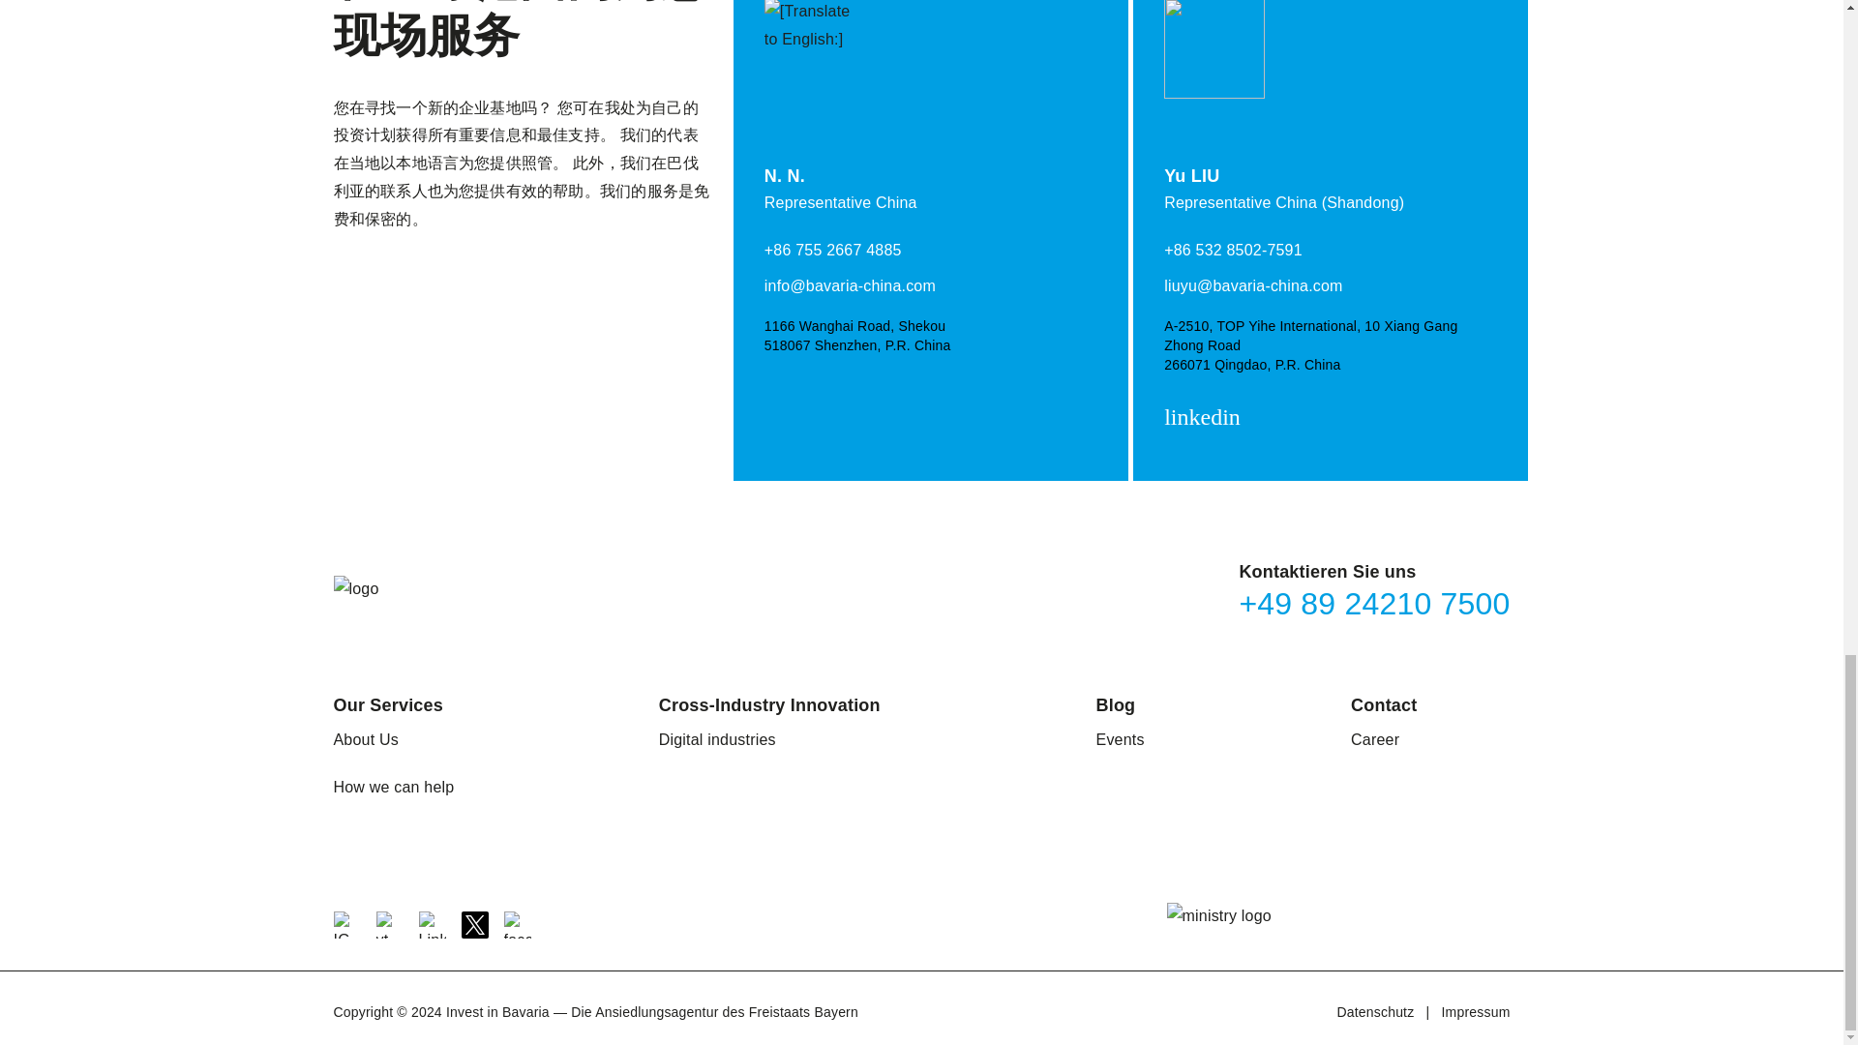  Describe the element at coordinates (387, 704) in the screenshot. I see `Our Services` at that location.